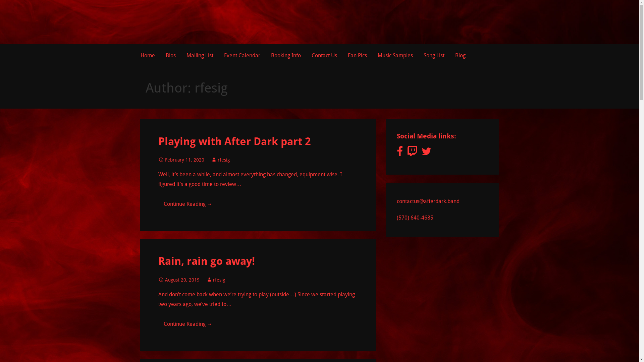  Describe the element at coordinates (286, 56) in the screenshot. I see `Booking Info` at that location.